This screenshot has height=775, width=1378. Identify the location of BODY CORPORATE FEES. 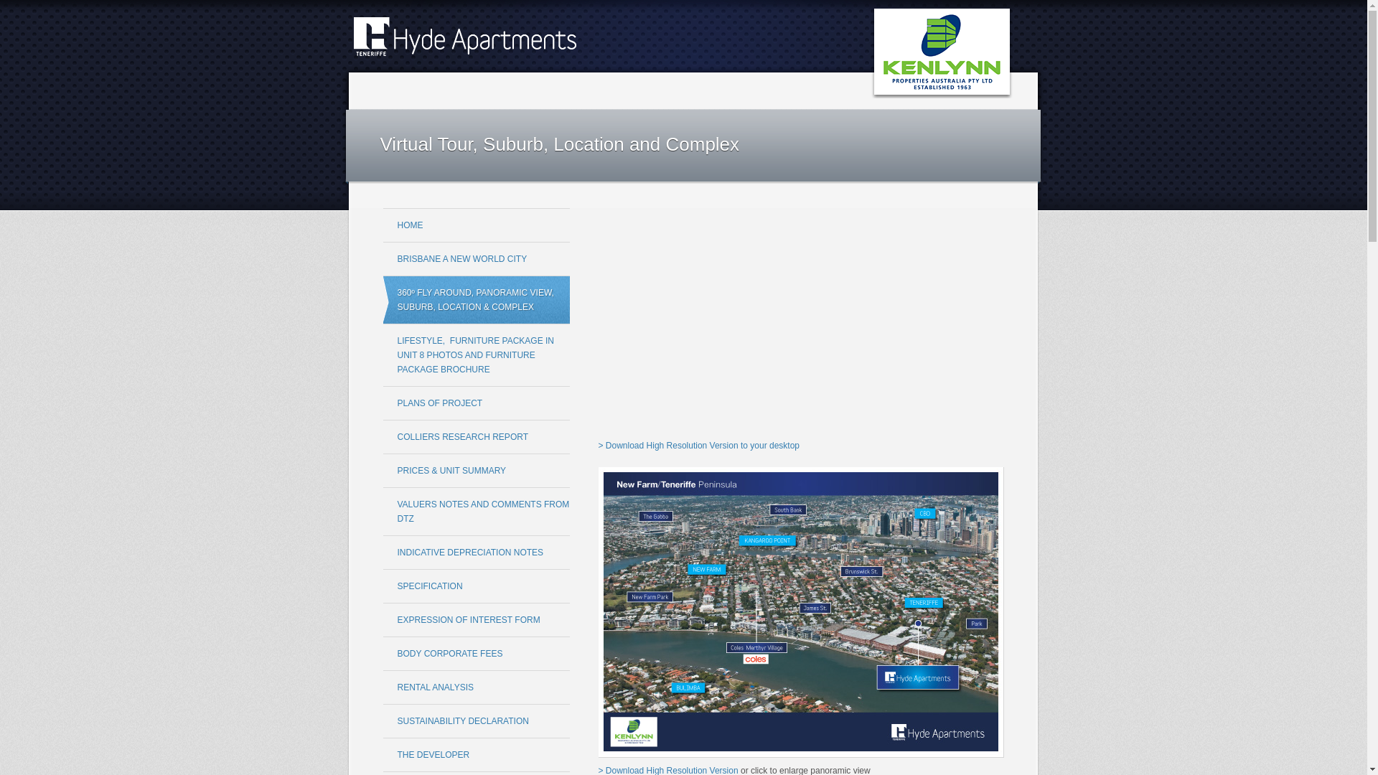
(477, 654).